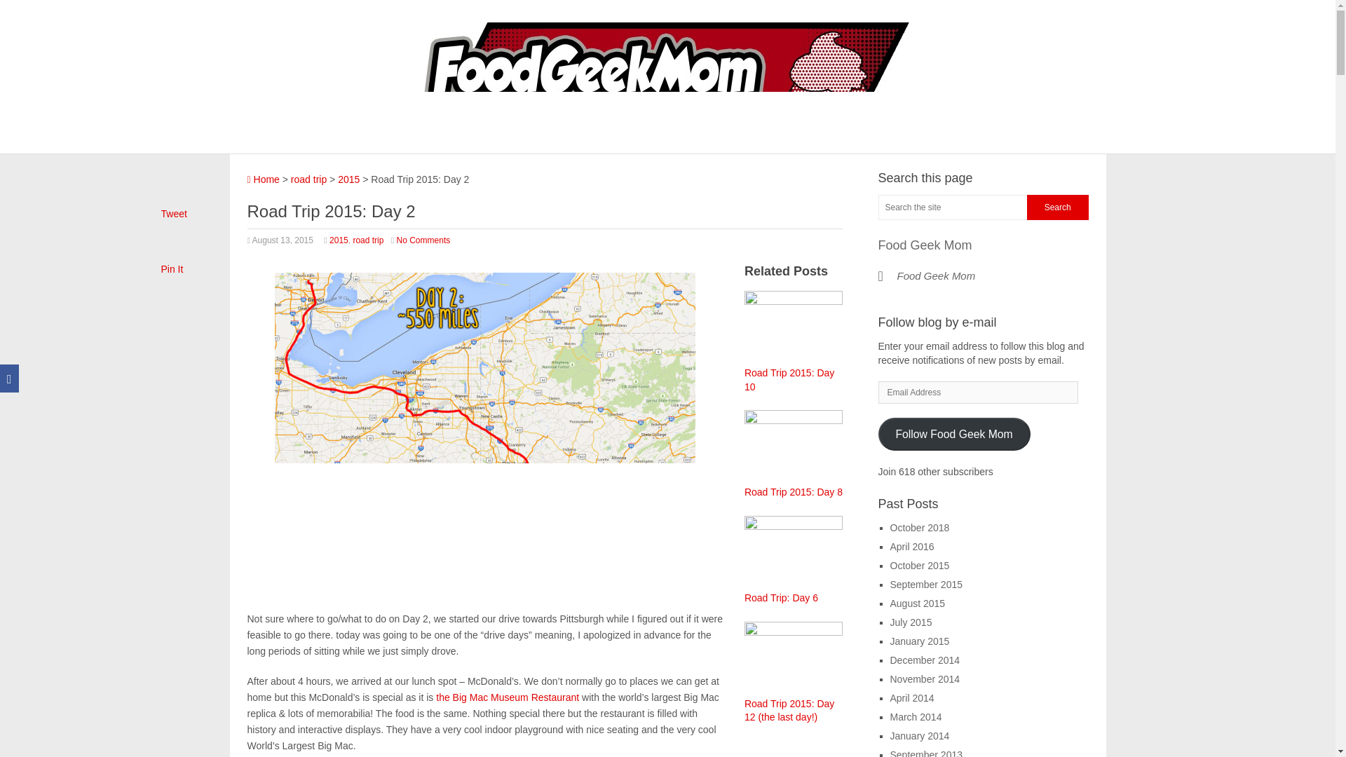  Describe the element at coordinates (1057, 207) in the screenshot. I see `Search` at that location.